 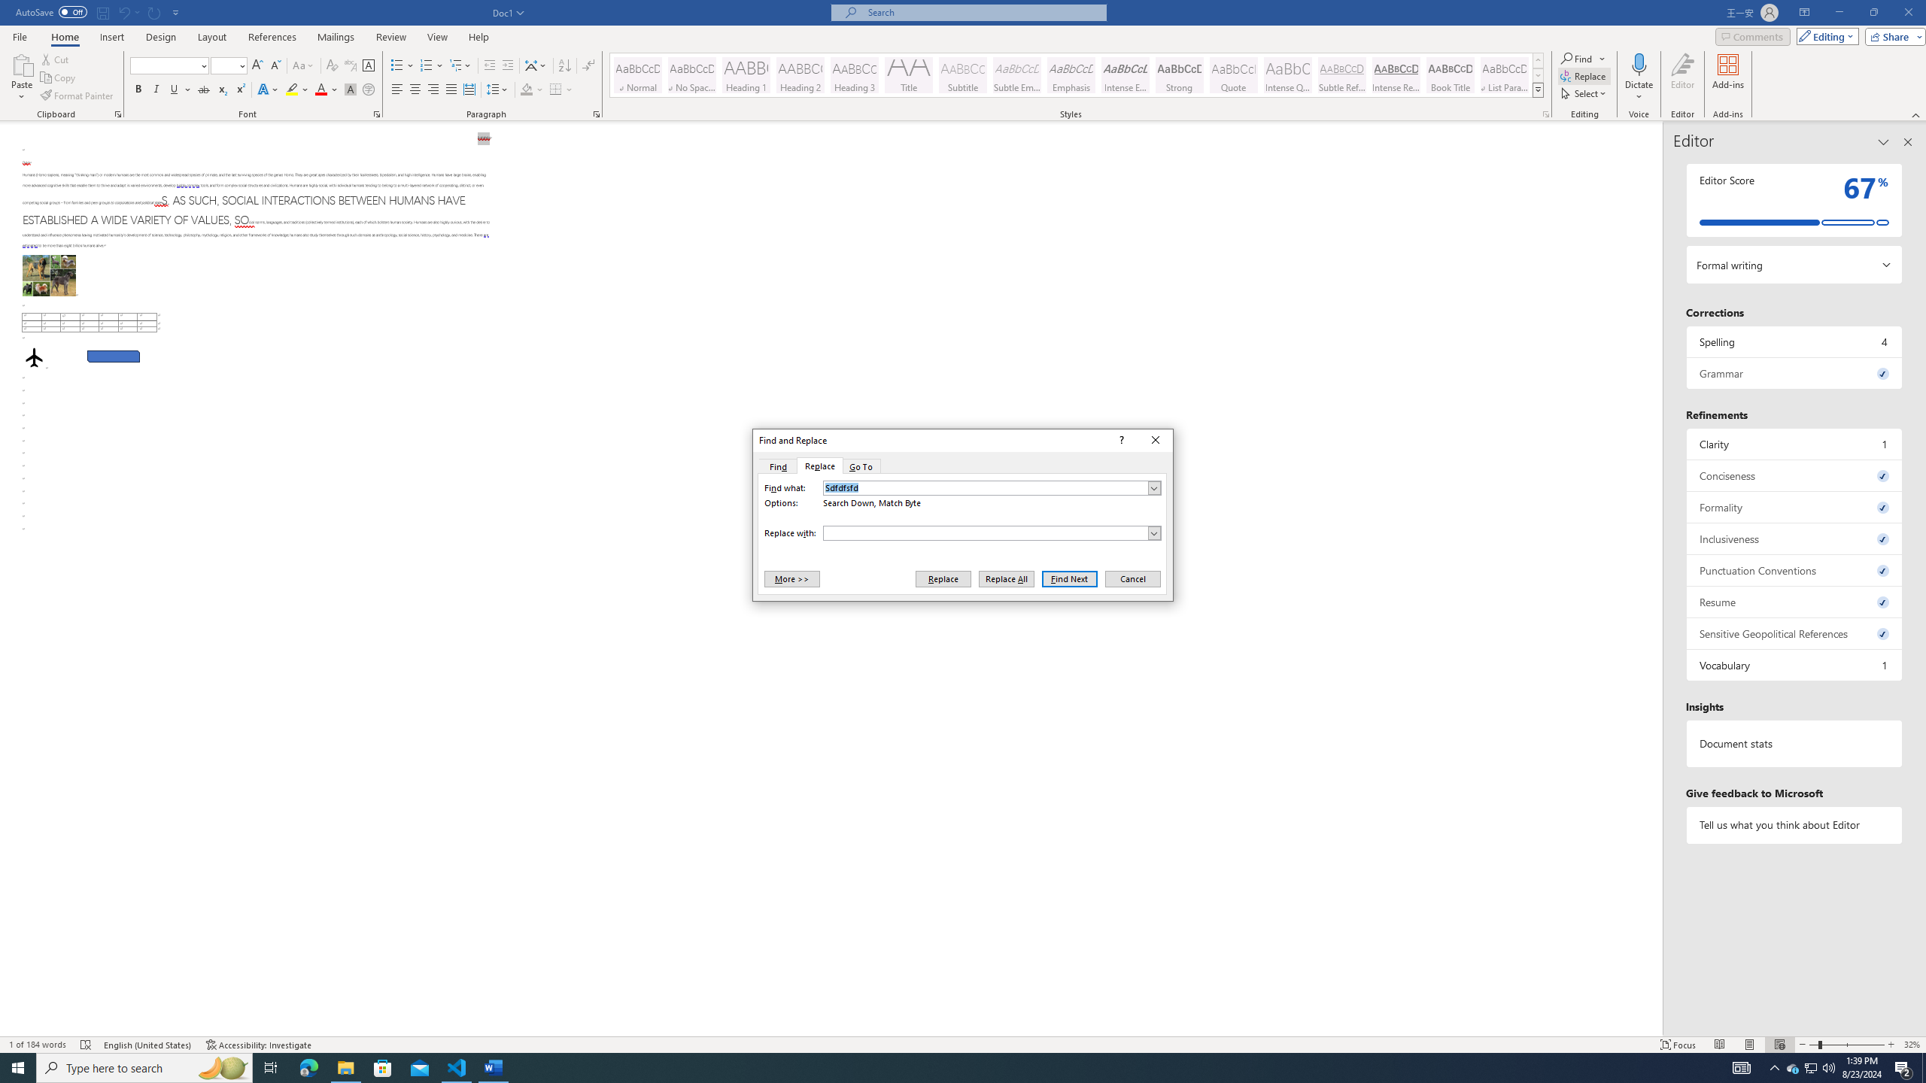 I want to click on Intense Quote, so click(x=1288, y=75).